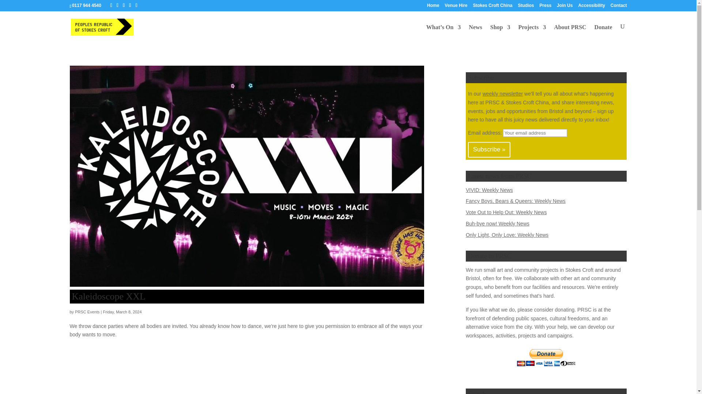  Describe the element at coordinates (619, 7) in the screenshot. I see `Contact` at that location.